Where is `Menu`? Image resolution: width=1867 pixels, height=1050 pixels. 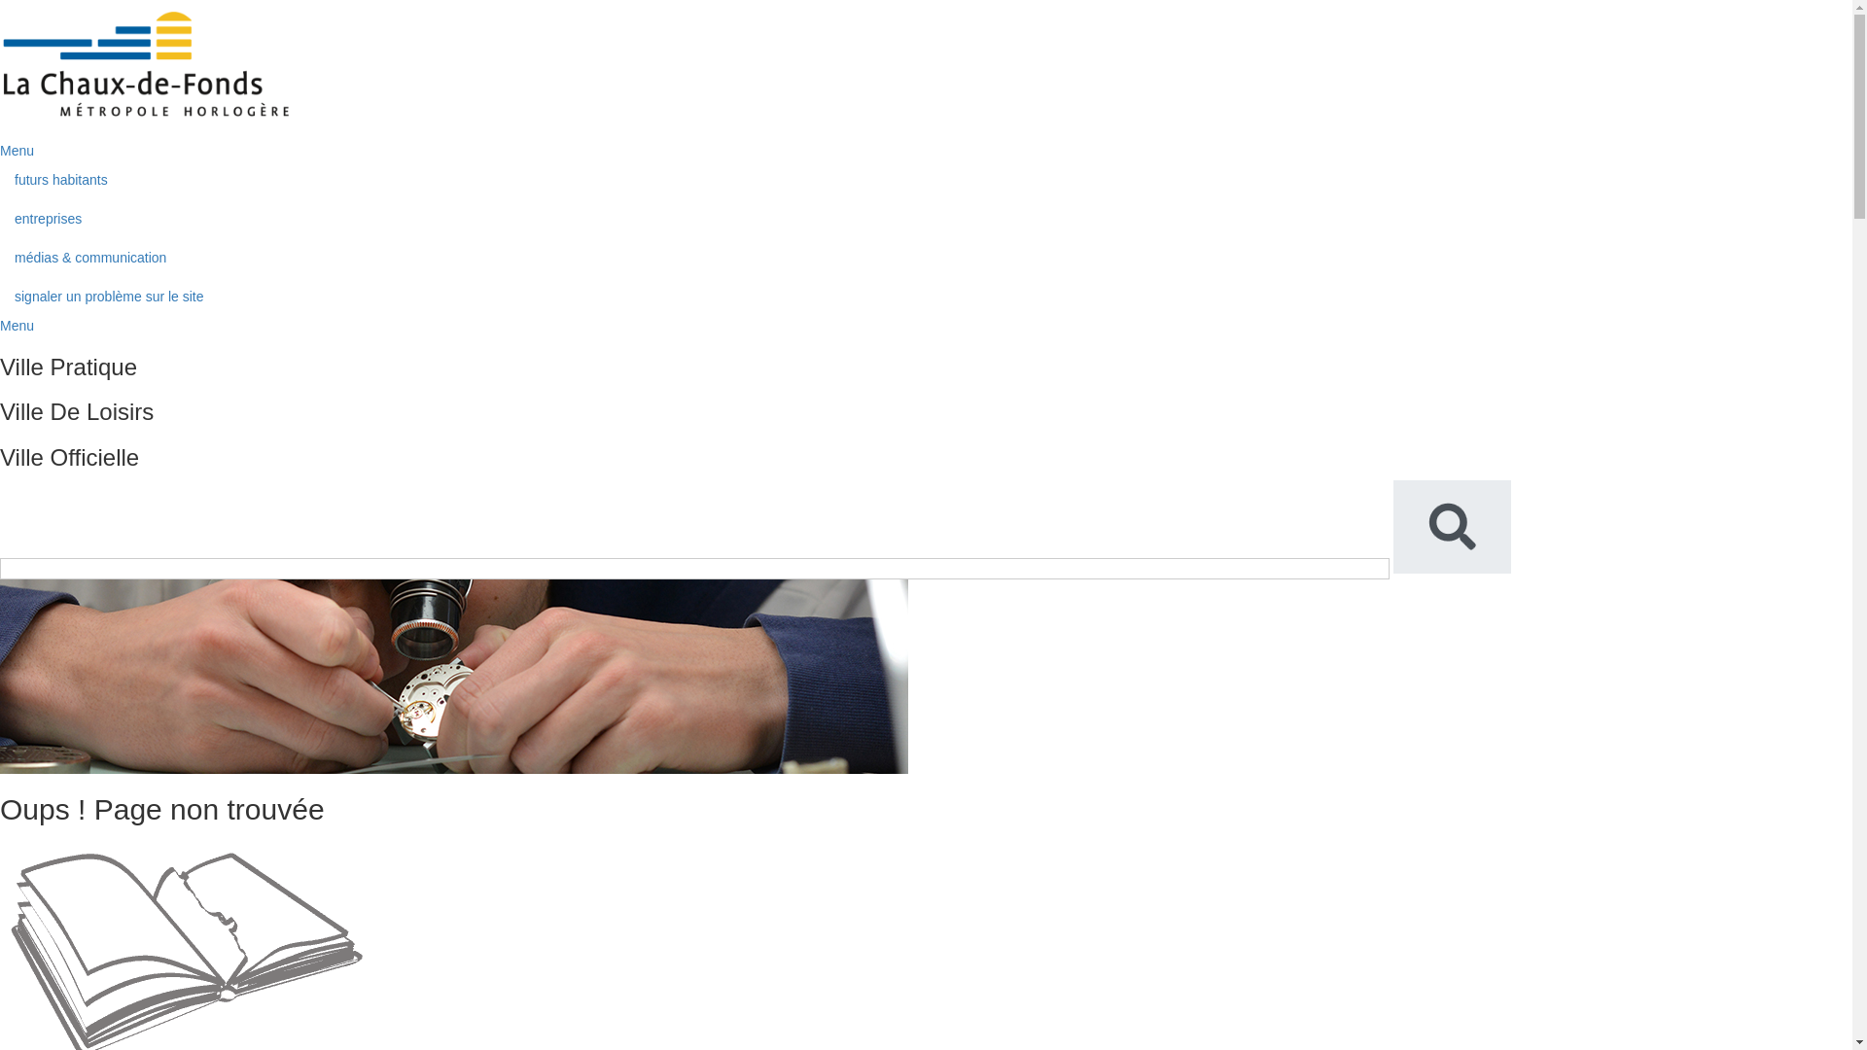
Menu is located at coordinates (18, 326).